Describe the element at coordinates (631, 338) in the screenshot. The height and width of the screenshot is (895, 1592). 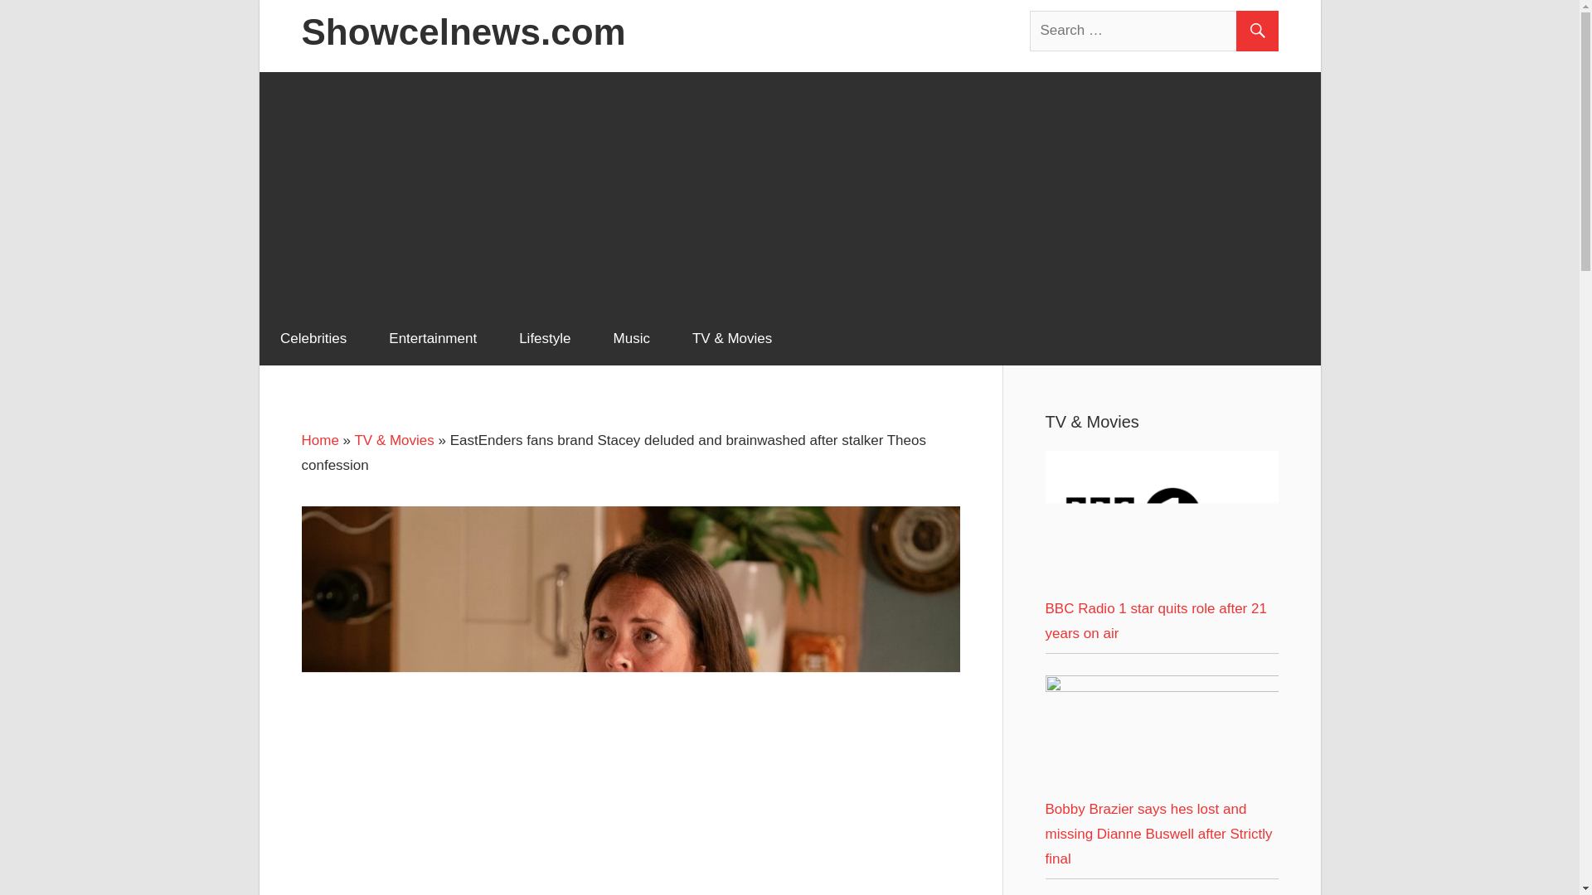
I see `Music` at that location.